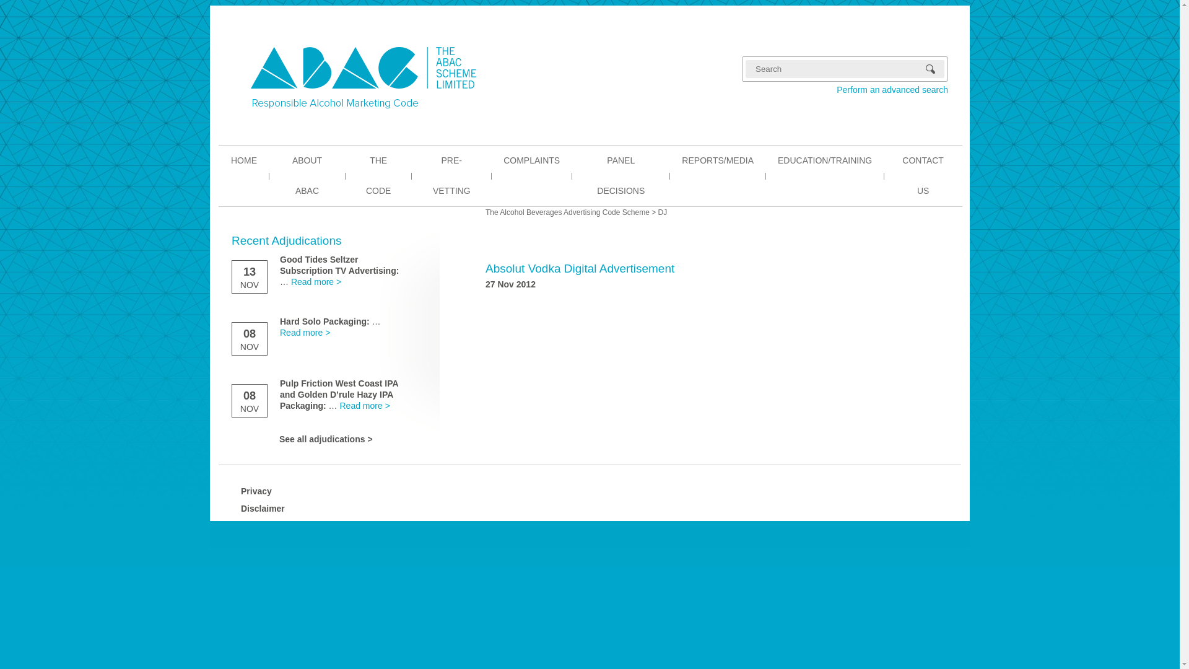 This screenshot has height=669, width=1189. I want to click on See all adjudications >, so click(326, 439).